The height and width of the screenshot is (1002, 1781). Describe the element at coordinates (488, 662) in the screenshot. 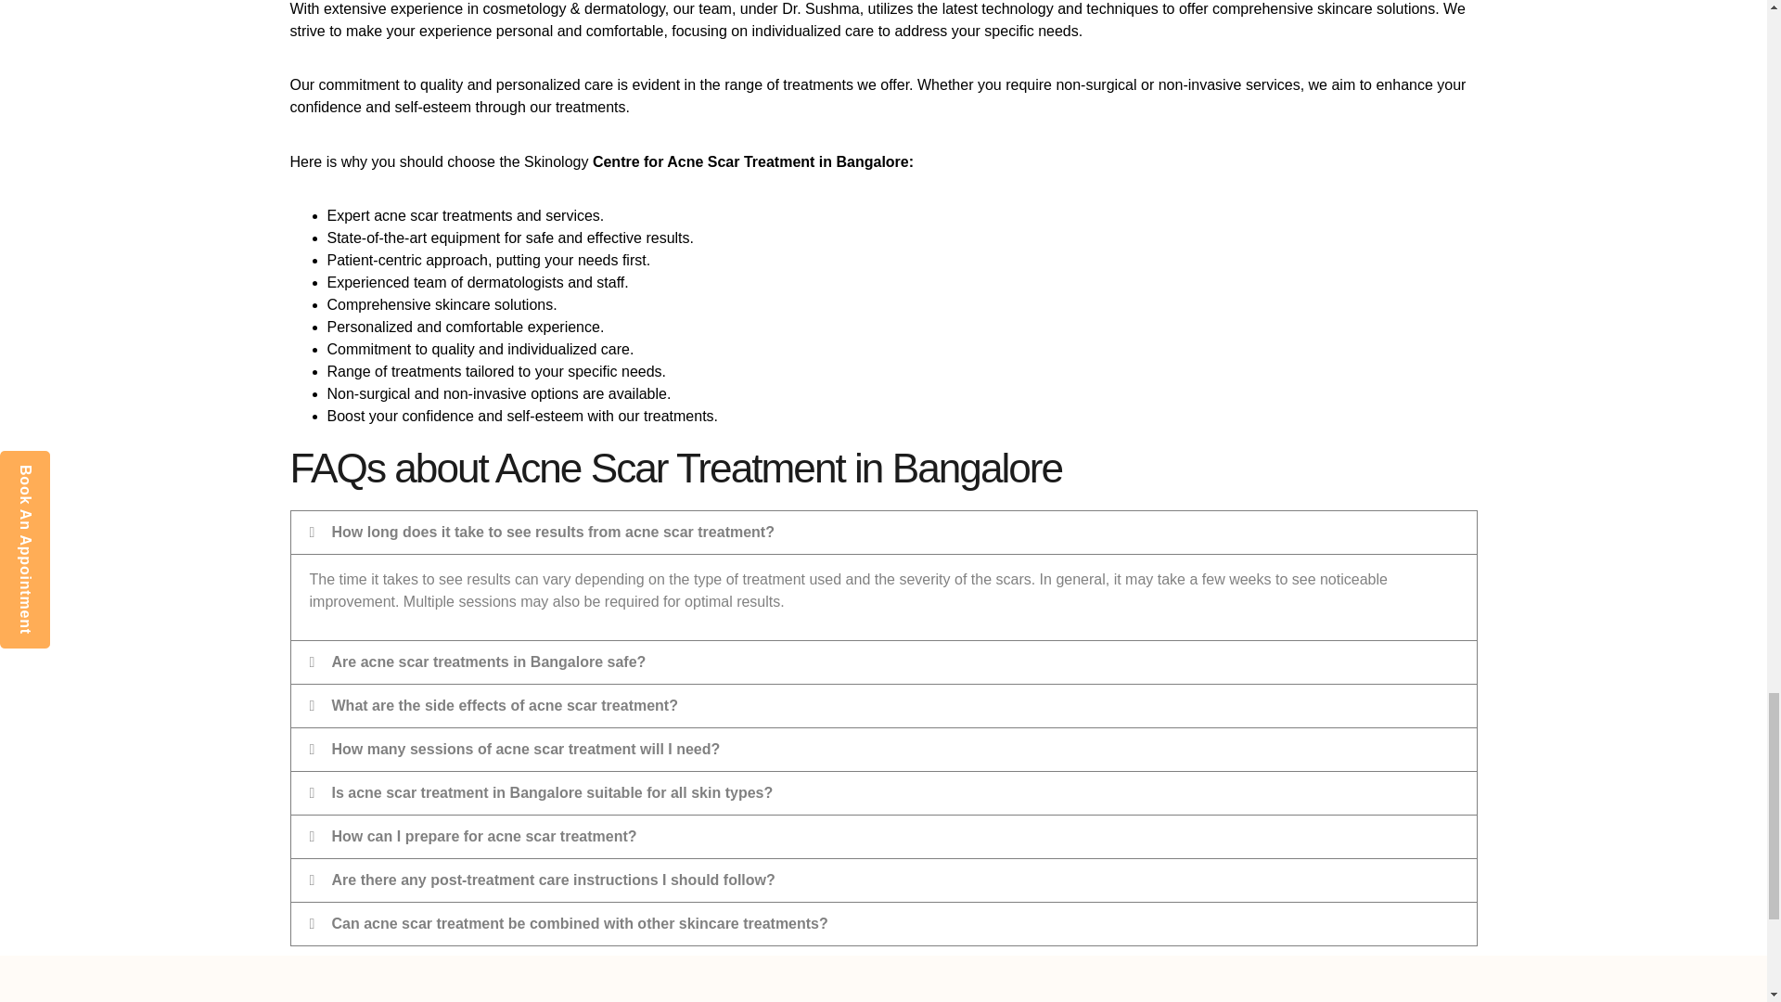

I see `Are acne scar treatments in Bangalore safe?` at that location.